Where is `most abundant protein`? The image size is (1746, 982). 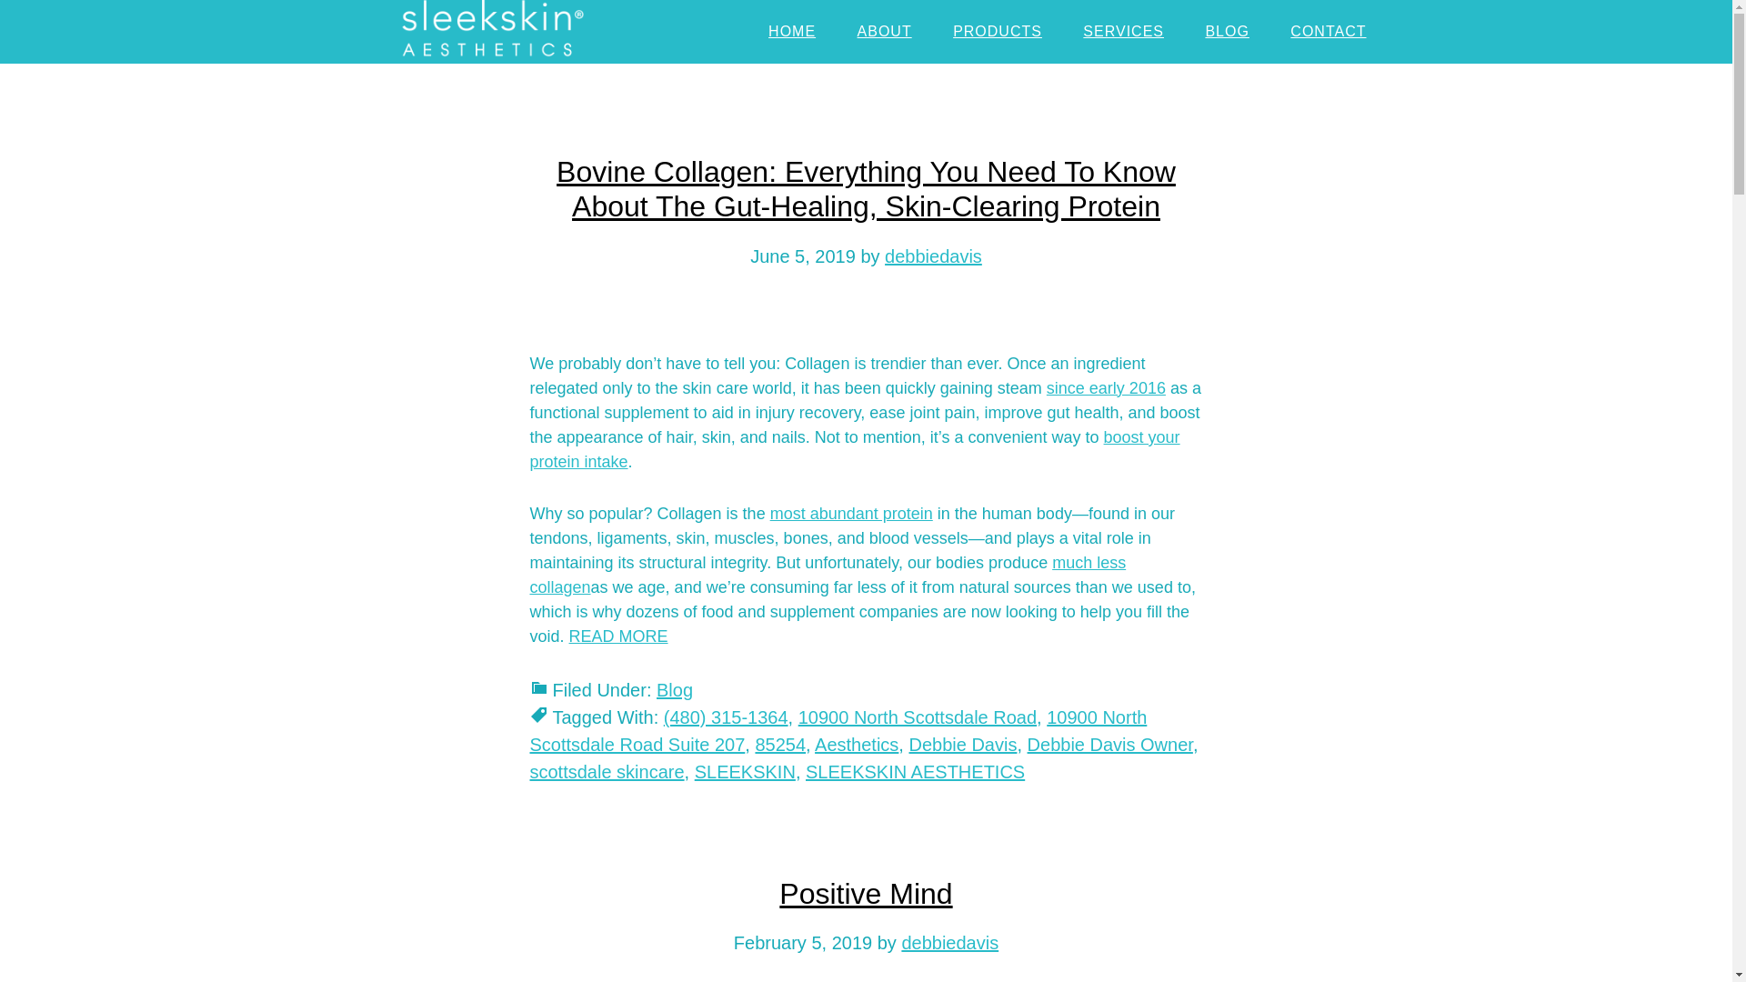
most abundant protein is located at coordinates (851, 513).